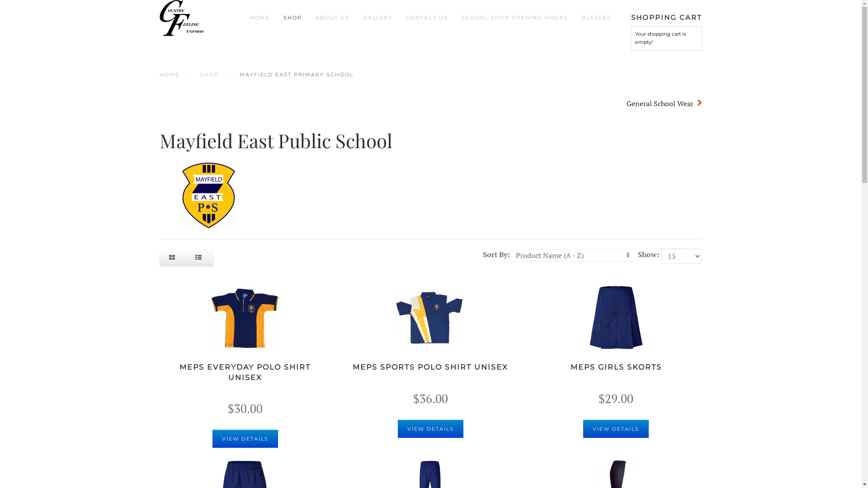 The height and width of the screenshot is (488, 868). I want to click on BLAZERS, so click(597, 18).